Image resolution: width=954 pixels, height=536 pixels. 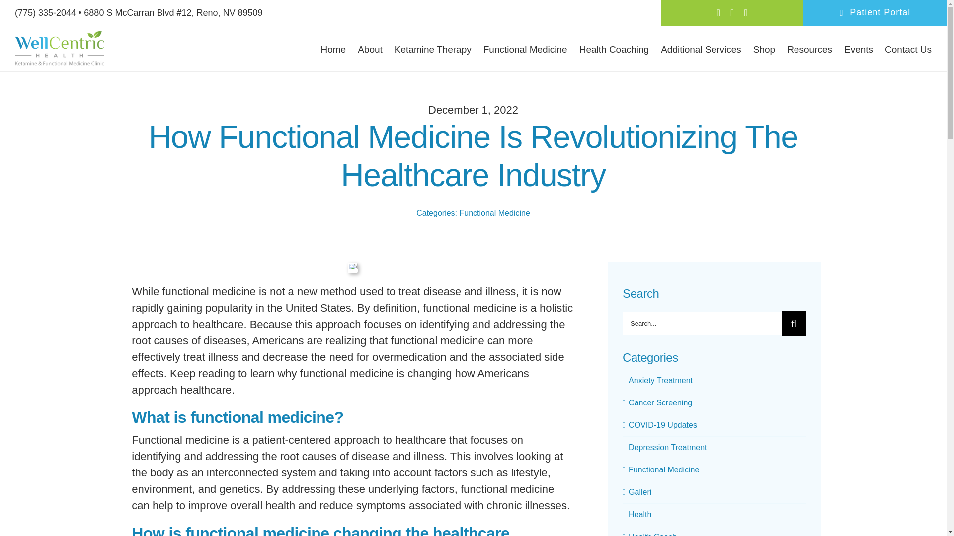 I want to click on Home, so click(x=333, y=49).